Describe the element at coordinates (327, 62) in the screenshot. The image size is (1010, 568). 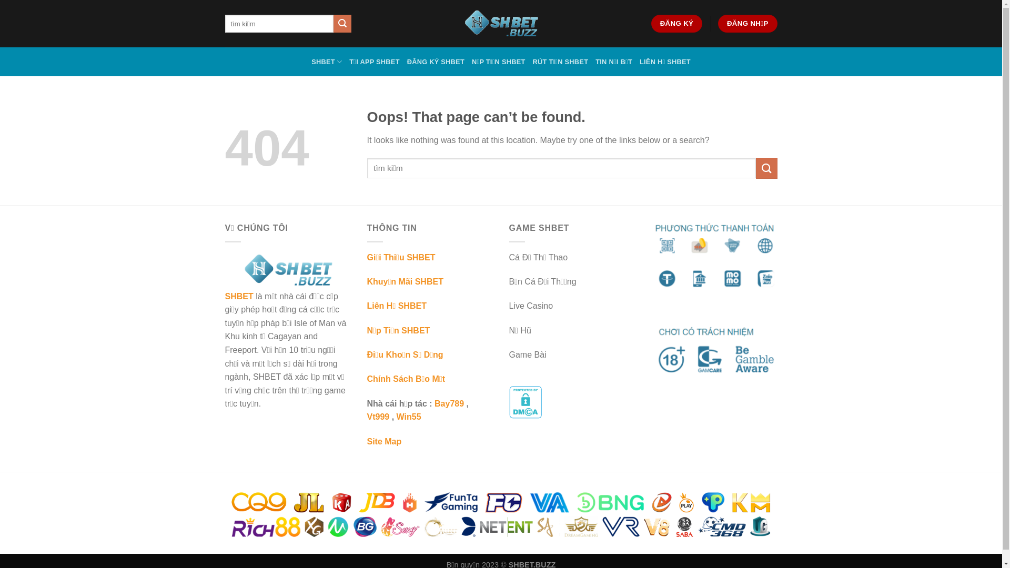
I see `SHBET` at that location.